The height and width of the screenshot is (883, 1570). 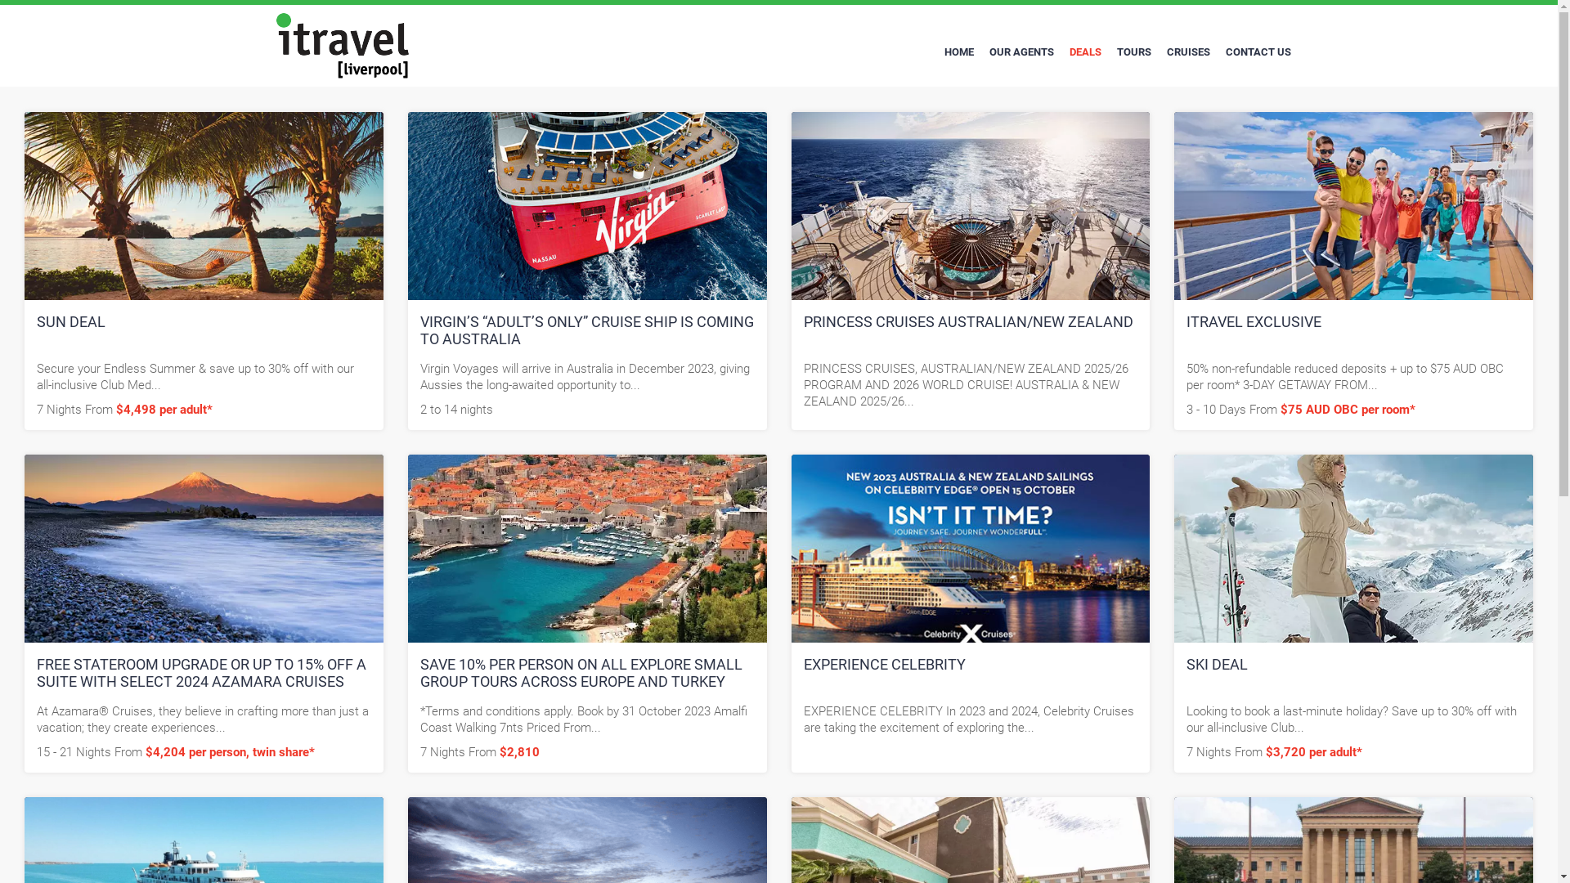 I want to click on TOURS, so click(x=1133, y=52).